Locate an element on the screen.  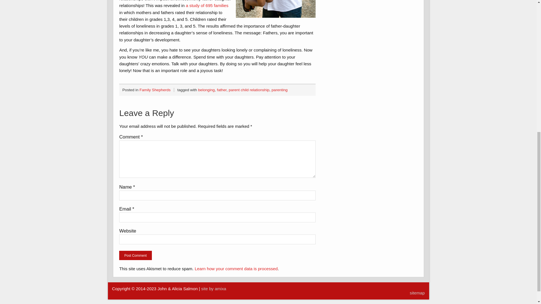
Post Comment is located at coordinates (135, 256).